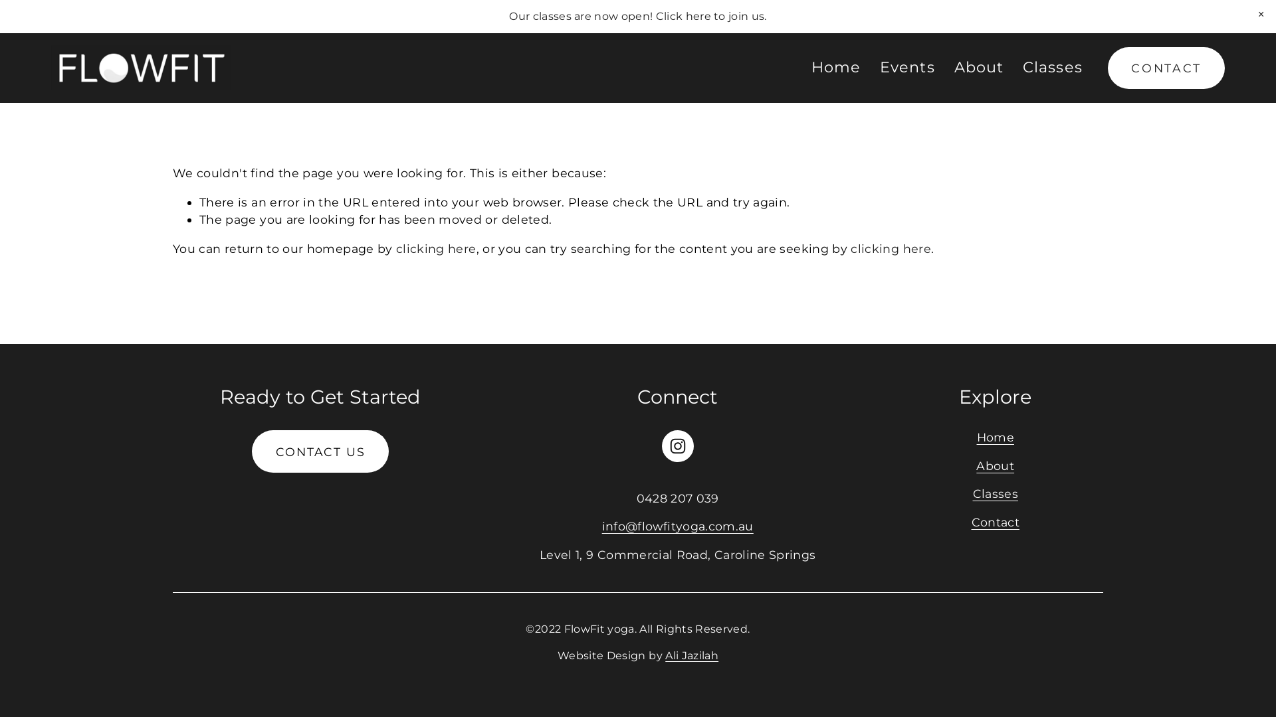 The height and width of the screenshot is (717, 1276). I want to click on clicking here, so click(891, 248).